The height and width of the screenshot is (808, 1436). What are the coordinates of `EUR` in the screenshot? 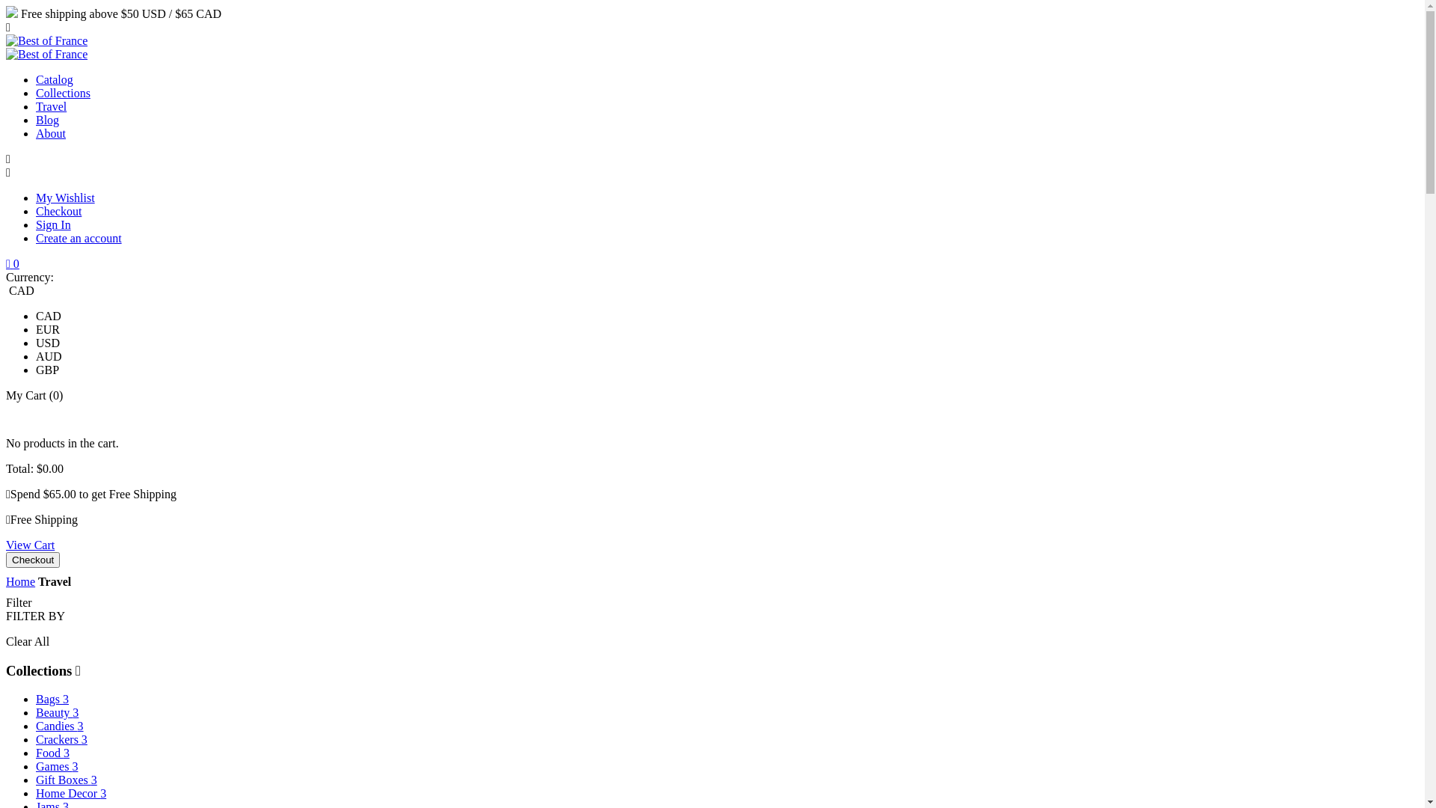 It's located at (48, 329).